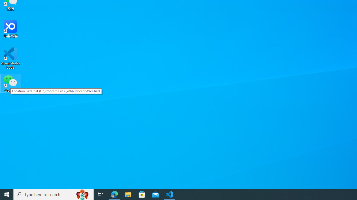 The width and height of the screenshot is (357, 200). Describe the element at coordinates (169, 194) in the screenshot. I see `Visual Studio Code - 1 running window` at that location.